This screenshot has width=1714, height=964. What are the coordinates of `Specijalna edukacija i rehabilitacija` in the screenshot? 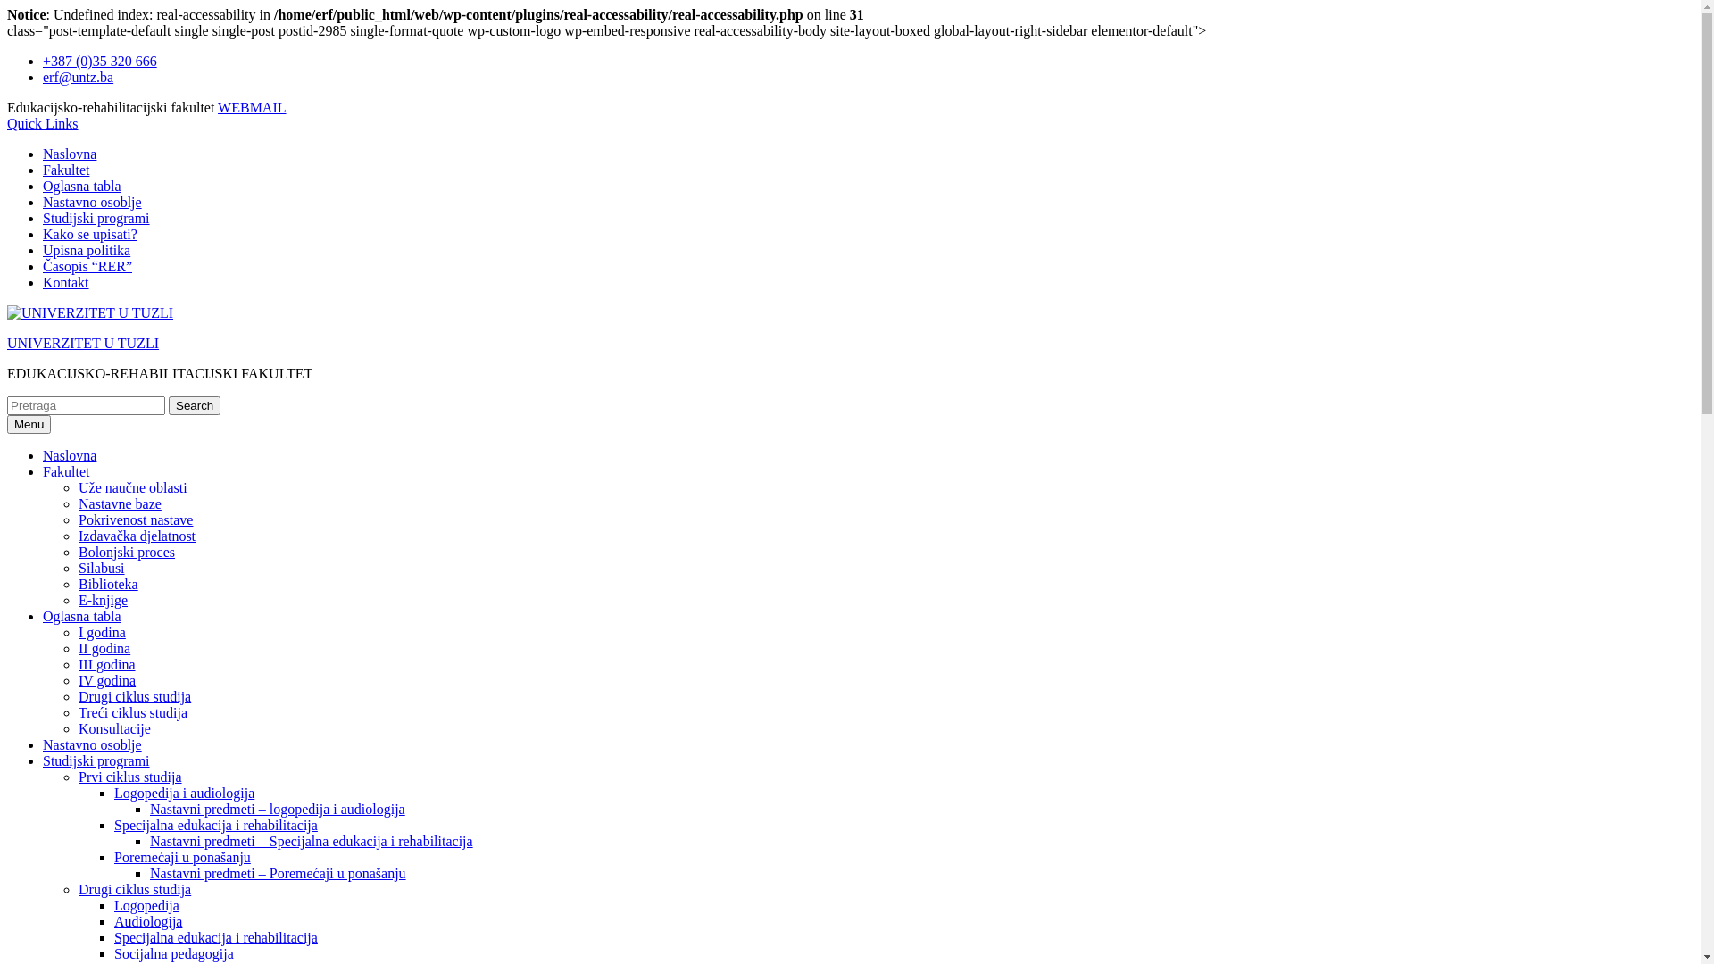 It's located at (216, 825).